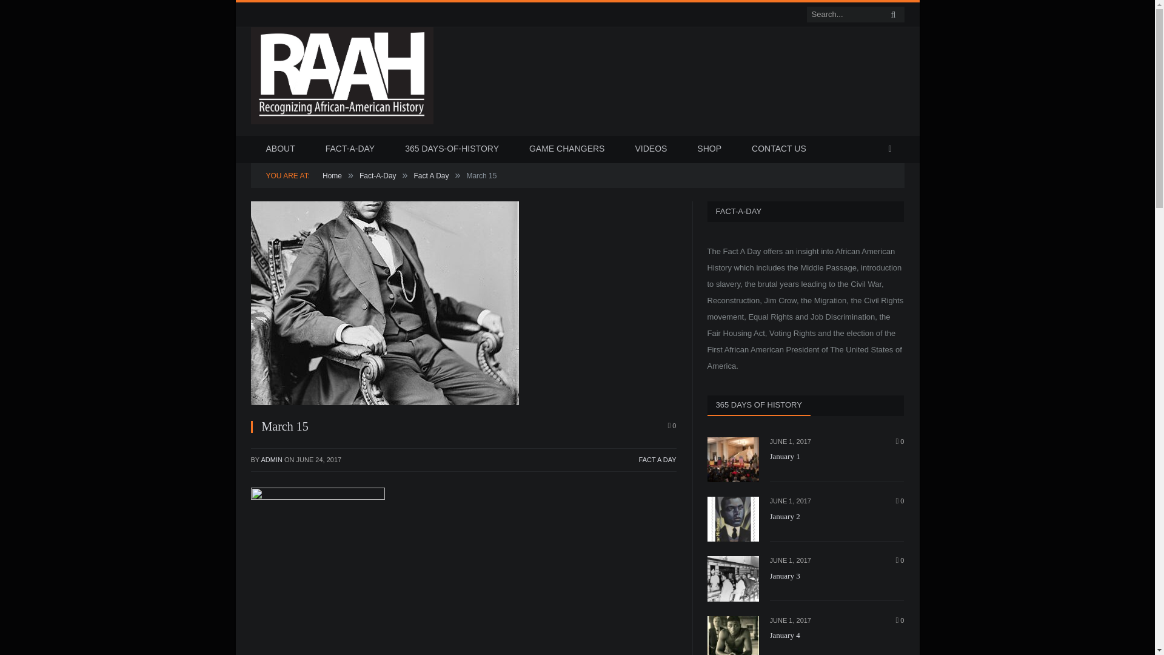 This screenshot has height=655, width=1164. What do you see at coordinates (271, 459) in the screenshot?
I see `Posts by admin` at bounding box center [271, 459].